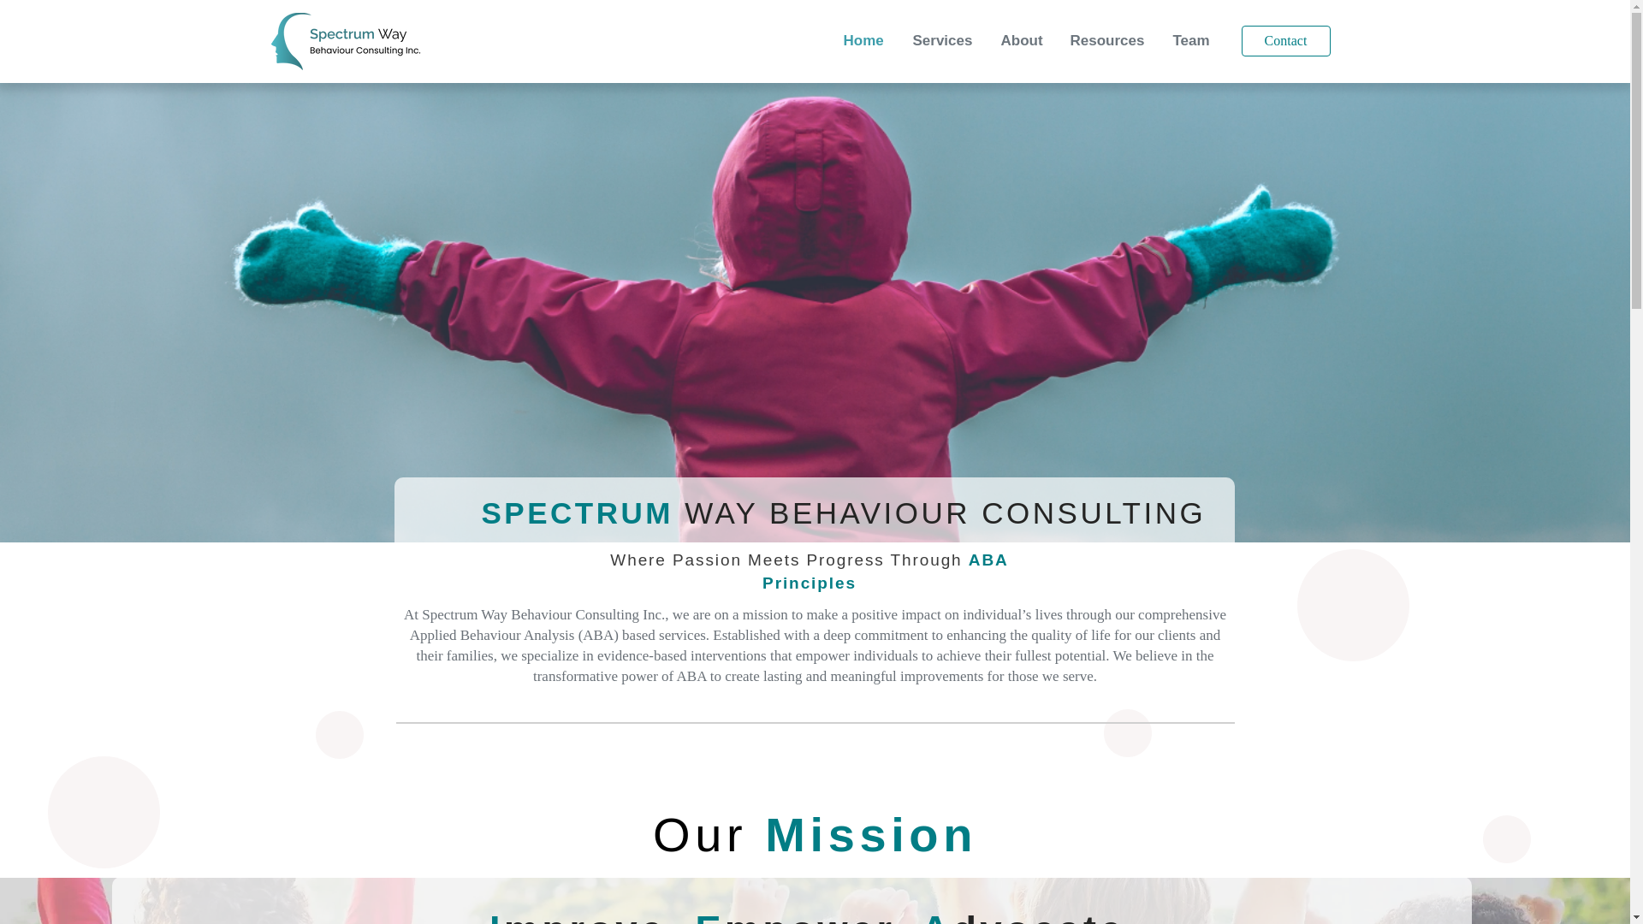  What do you see at coordinates (945, 41) in the screenshot?
I see `Services` at bounding box center [945, 41].